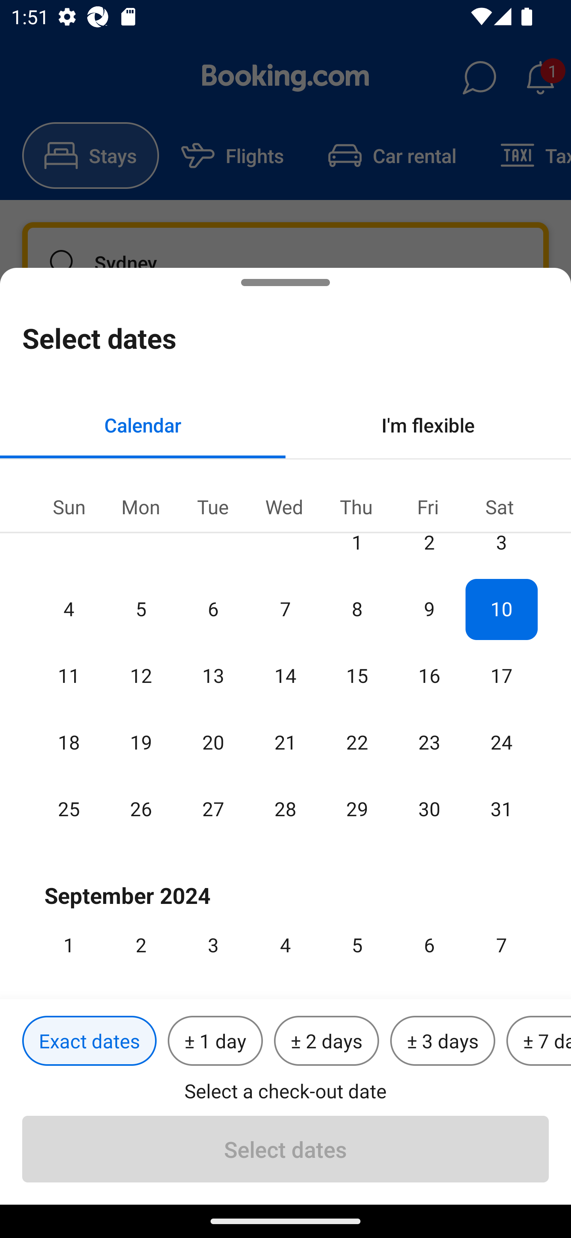 The width and height of the screenshot is (571, 1238). Describe the element at coordinates (538, 1041) in the screenshot. I see `± 7 days` at that location.